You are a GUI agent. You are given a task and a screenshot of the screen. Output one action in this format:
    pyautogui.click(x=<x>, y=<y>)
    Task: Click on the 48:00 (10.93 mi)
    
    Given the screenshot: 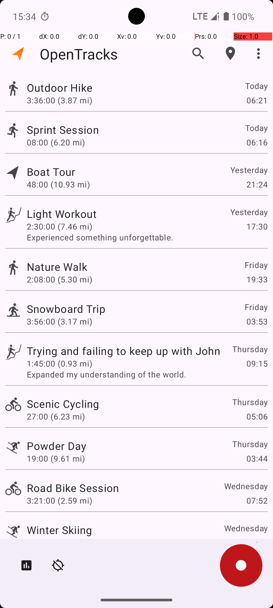 What is the action you would take?
    pyautogui.click(x=58, y=184)
    